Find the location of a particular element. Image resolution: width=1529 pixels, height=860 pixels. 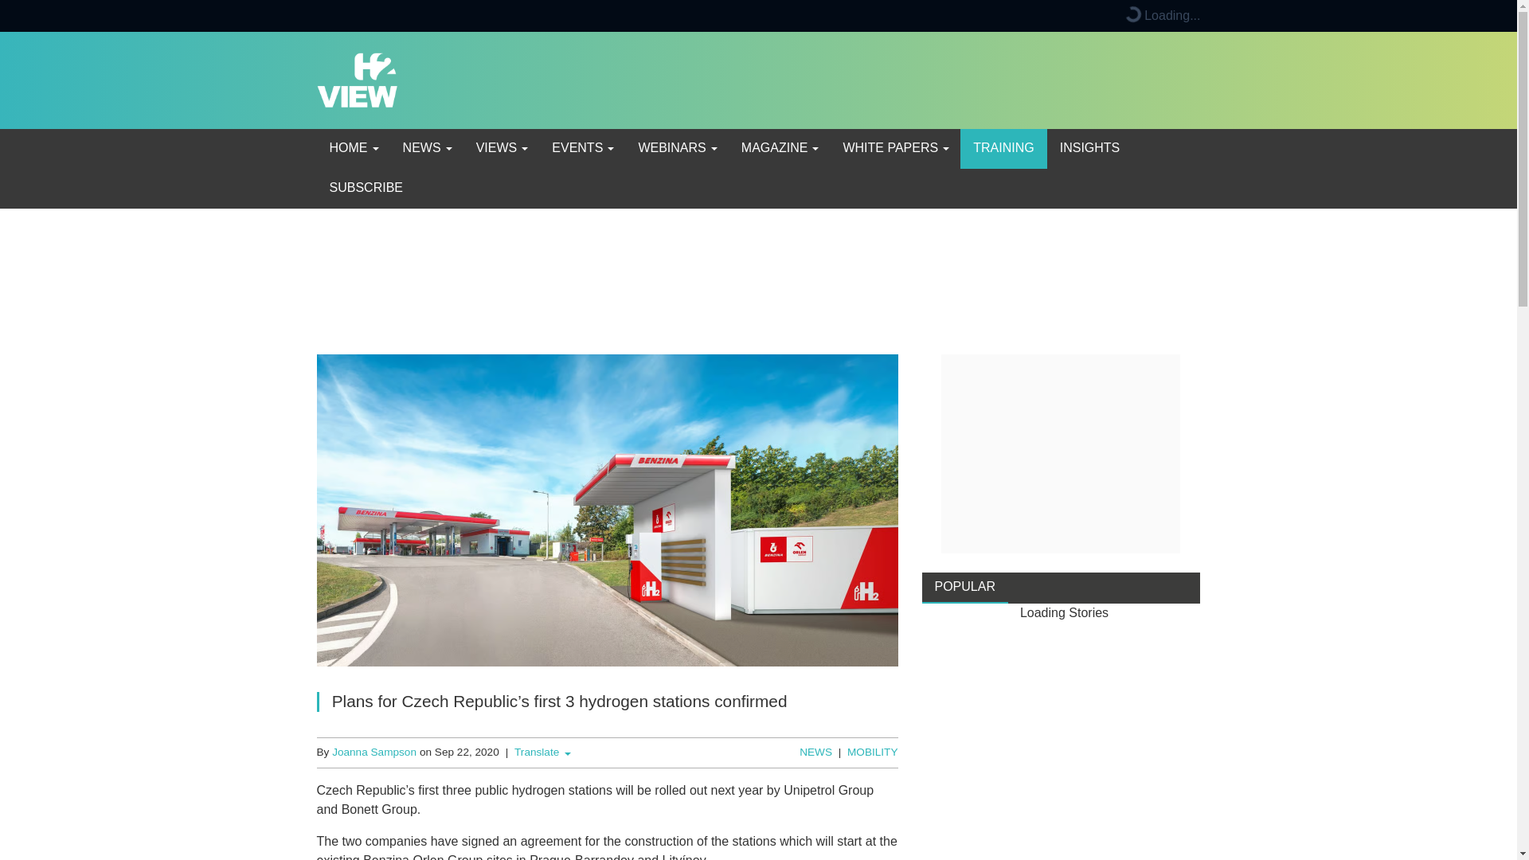

NEWS is located at coordinates (426, 148).